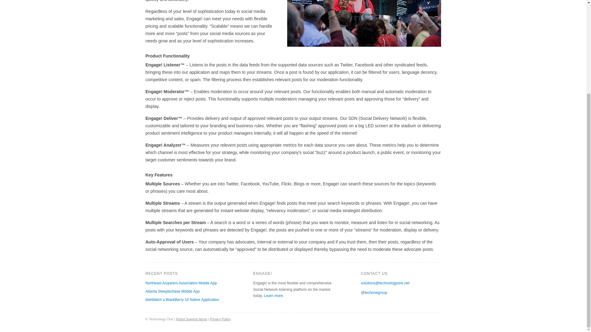 The width and height of the screenshot is (591, 332). Describe the element at coordinates (181, 283) in the screenshot. I see `Northeast Acquirers Association Mobile App` at that location.